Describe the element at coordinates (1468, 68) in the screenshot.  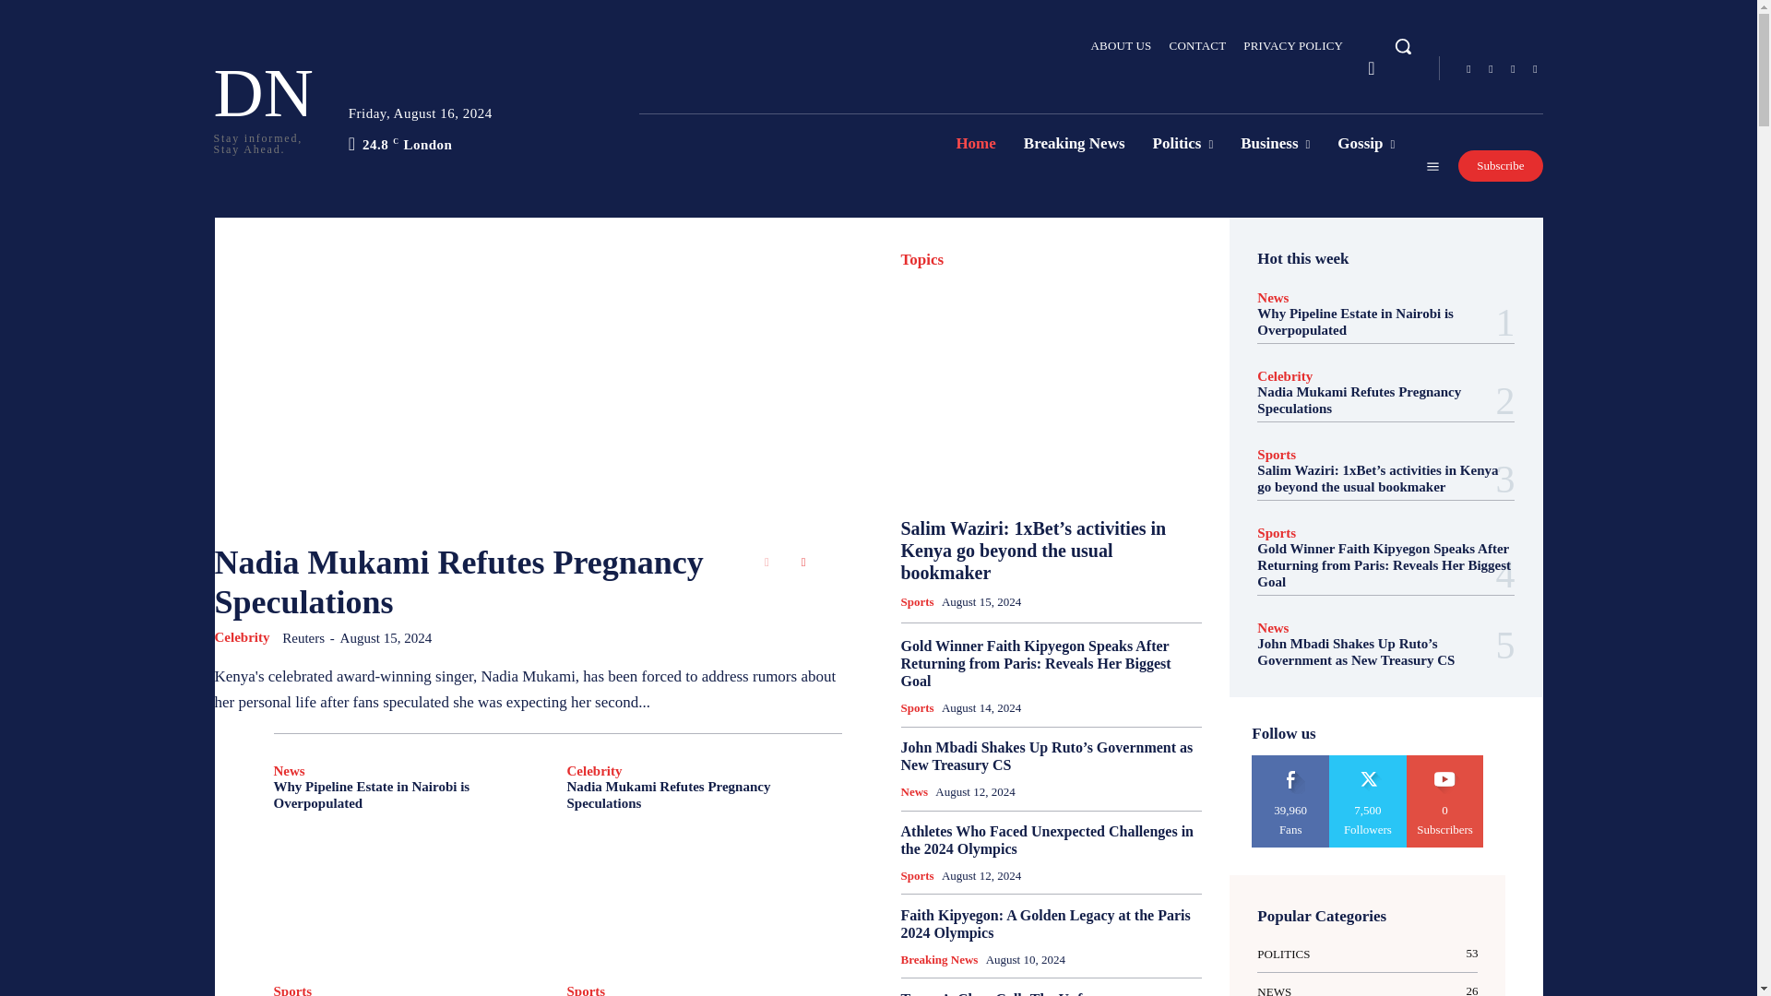
I see `Facebook` at that location.